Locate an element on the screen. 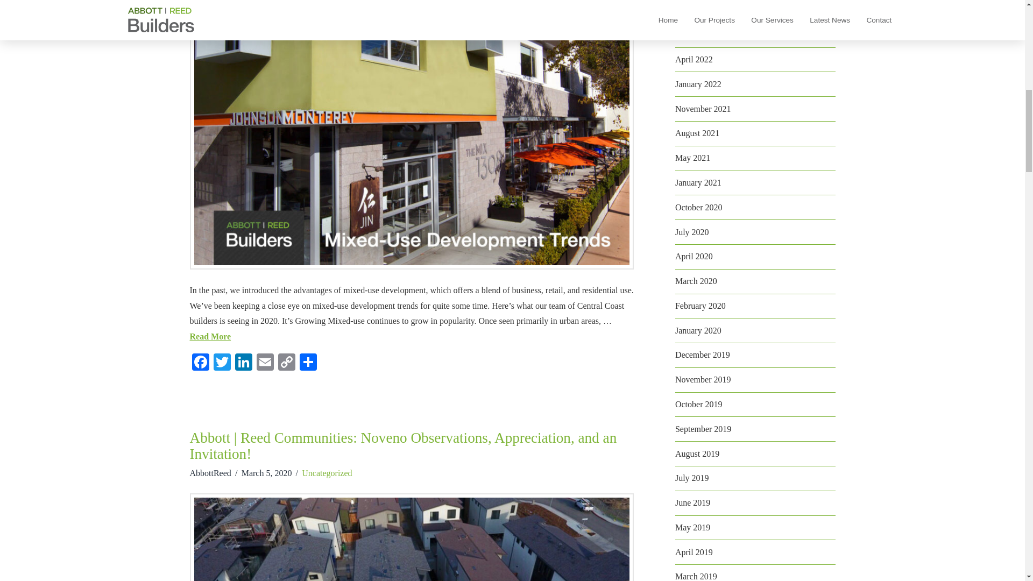  LinkedIn is located at coordinates (243, 363).